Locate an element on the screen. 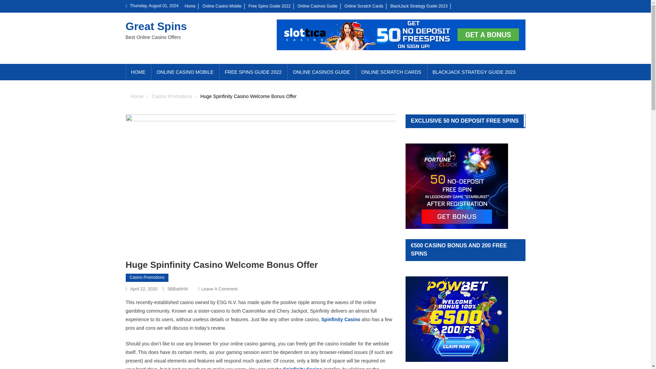 Image resolution: width=656 pixels, height=369 pixels. BlackJack Strategy Guide 2023 is located at coordinates (419, 6).